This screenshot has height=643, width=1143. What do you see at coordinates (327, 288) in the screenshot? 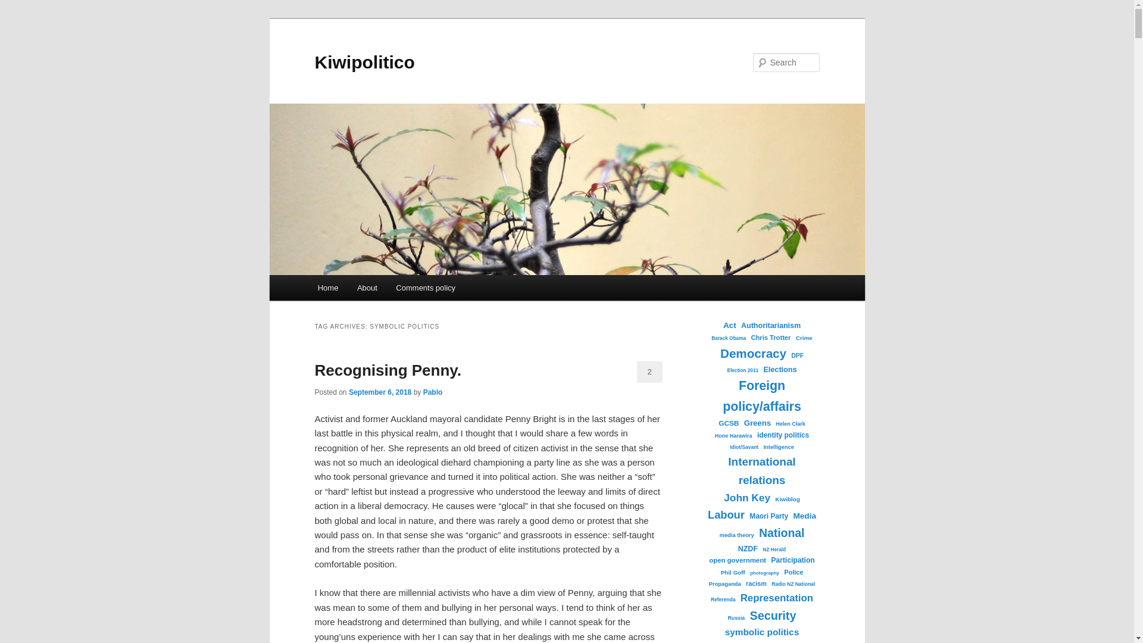
I see `Home` at bounding box center [327, 288].